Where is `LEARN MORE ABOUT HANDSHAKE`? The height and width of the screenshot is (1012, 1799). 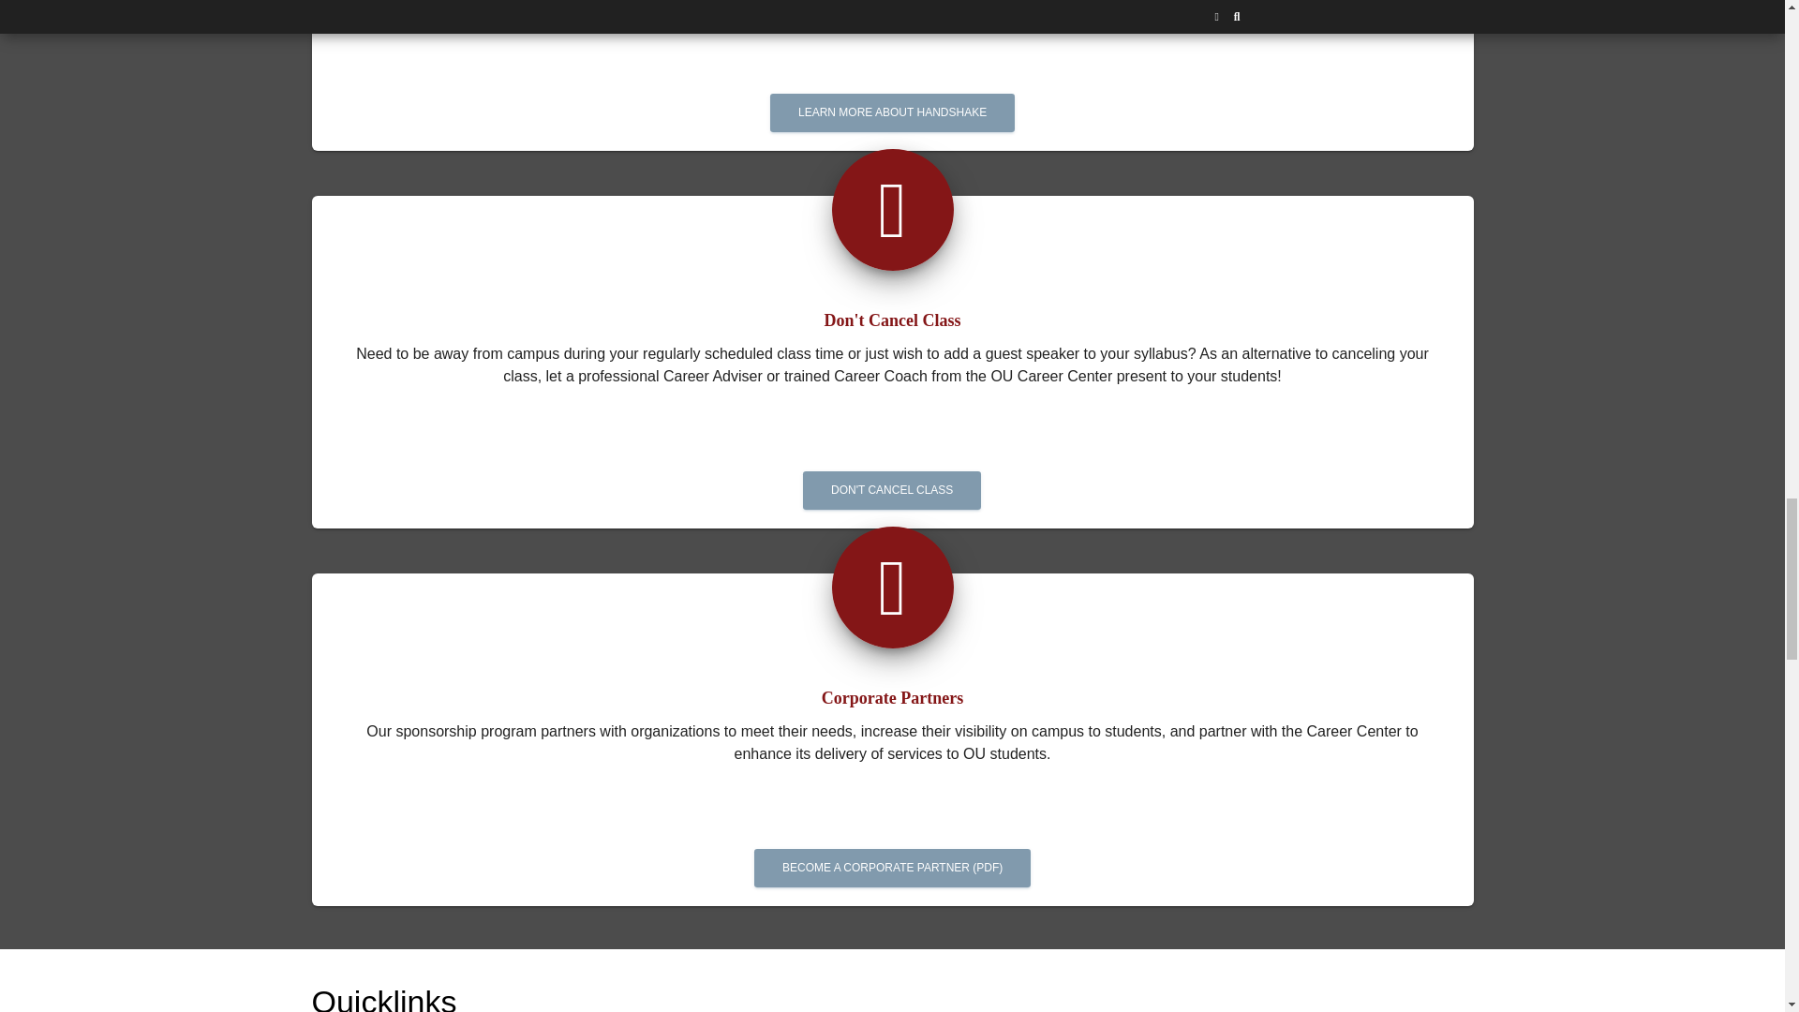
LEARN MORE ABOUT HANDSHAKE is located at coordinates (892, 112).